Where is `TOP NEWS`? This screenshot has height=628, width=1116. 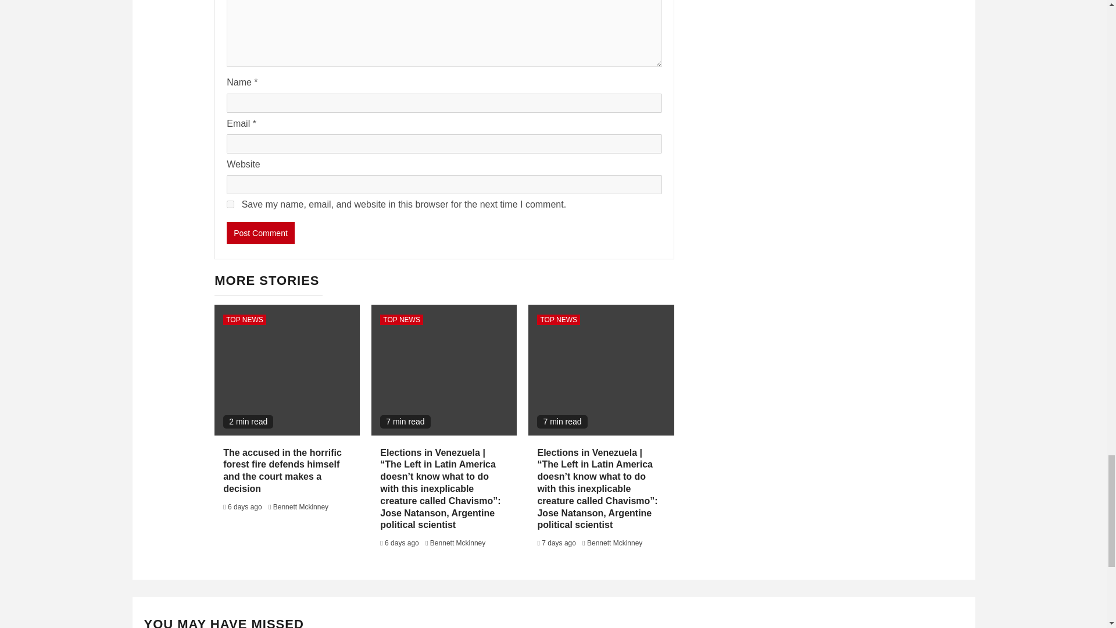
TOP NEWS is located at coordinates (245, 320).